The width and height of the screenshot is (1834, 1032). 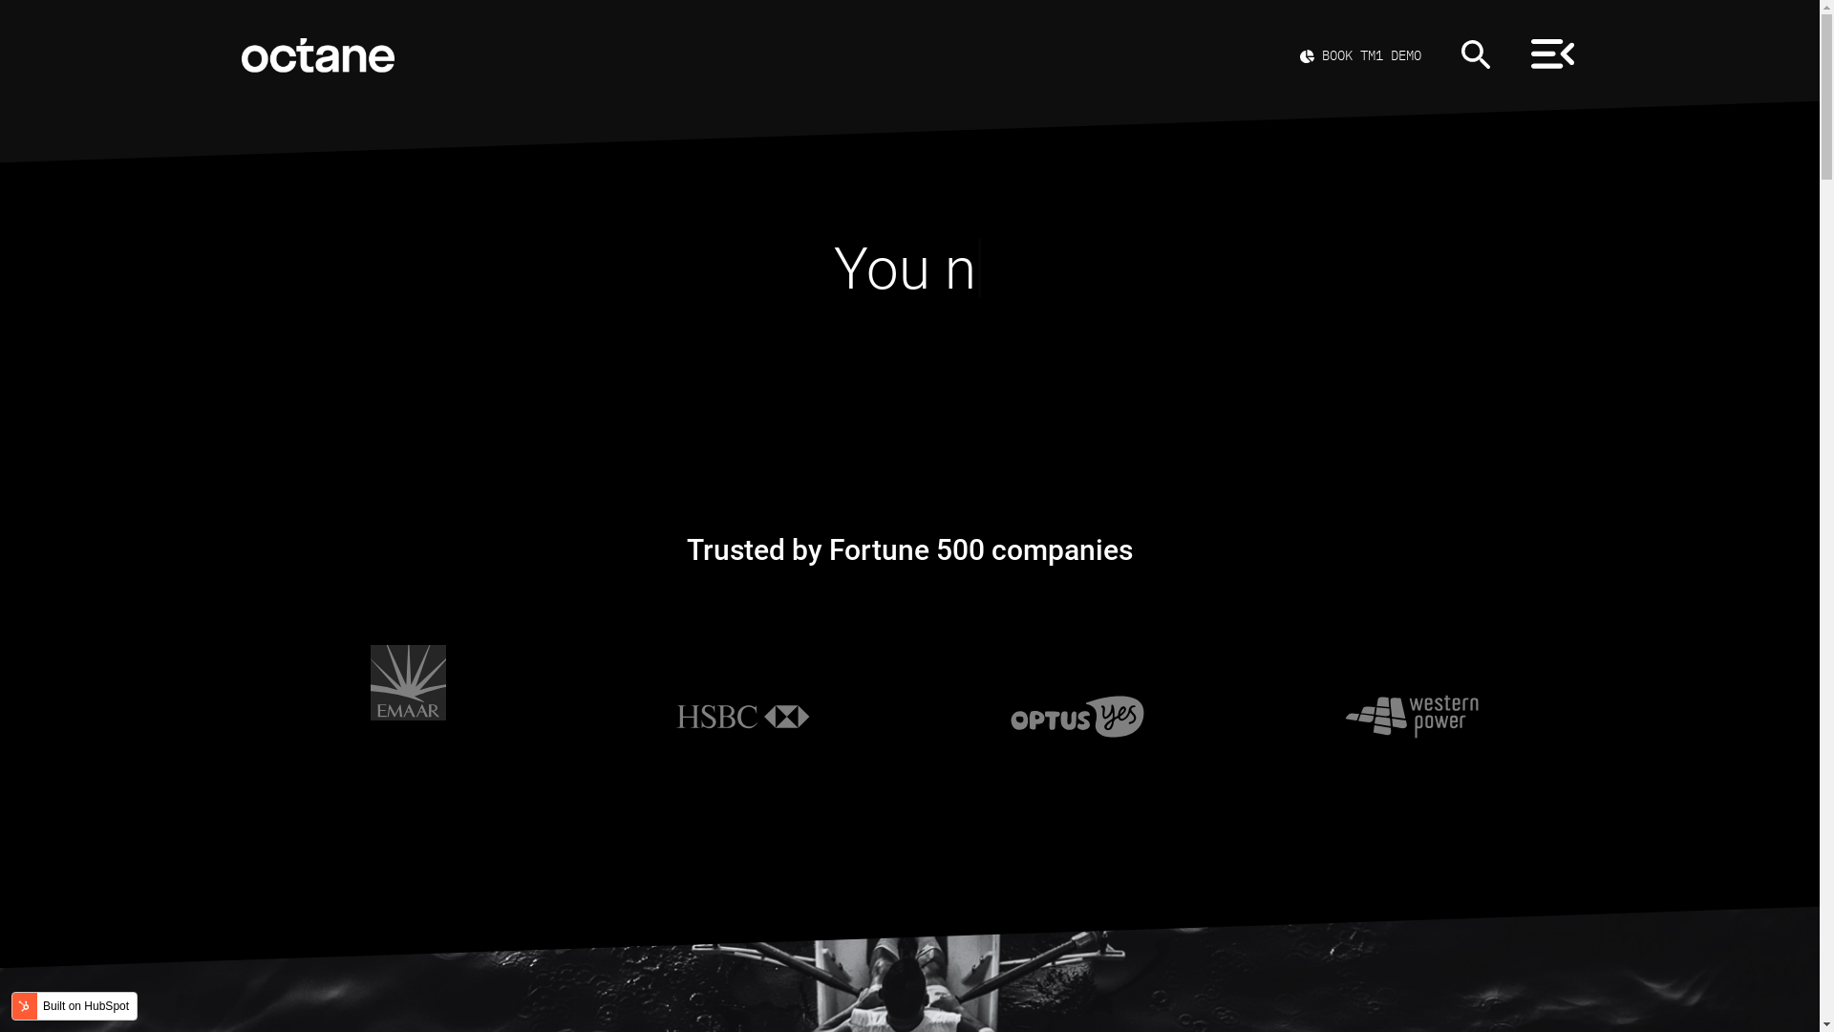 I want to click on BOOK TM1 DEMO, so click(x=1360, y=55).